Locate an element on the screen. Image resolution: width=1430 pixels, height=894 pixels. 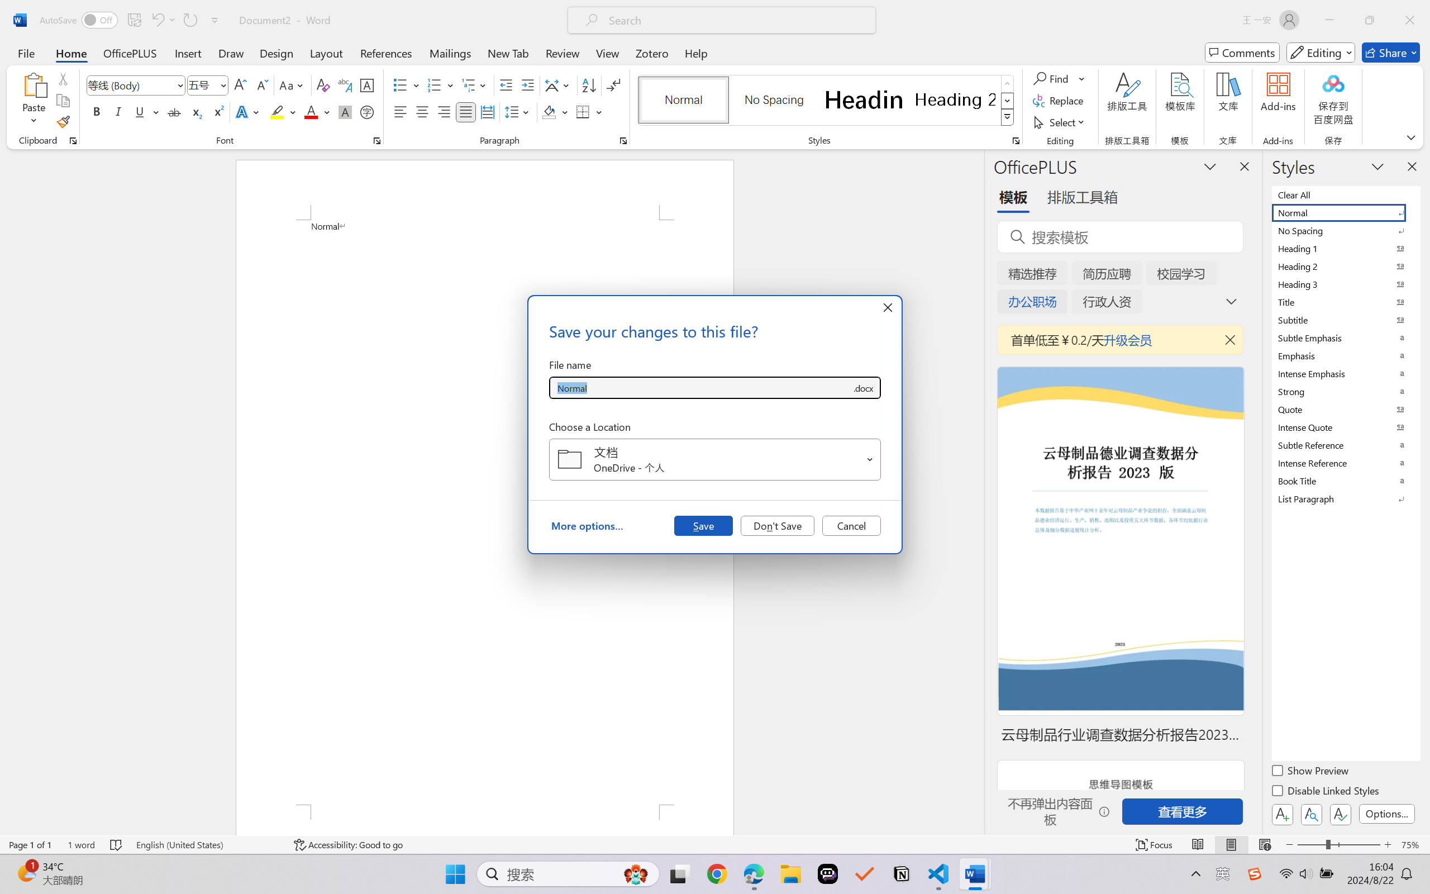
Task Pane Options is located at coordinates (1210, 166).